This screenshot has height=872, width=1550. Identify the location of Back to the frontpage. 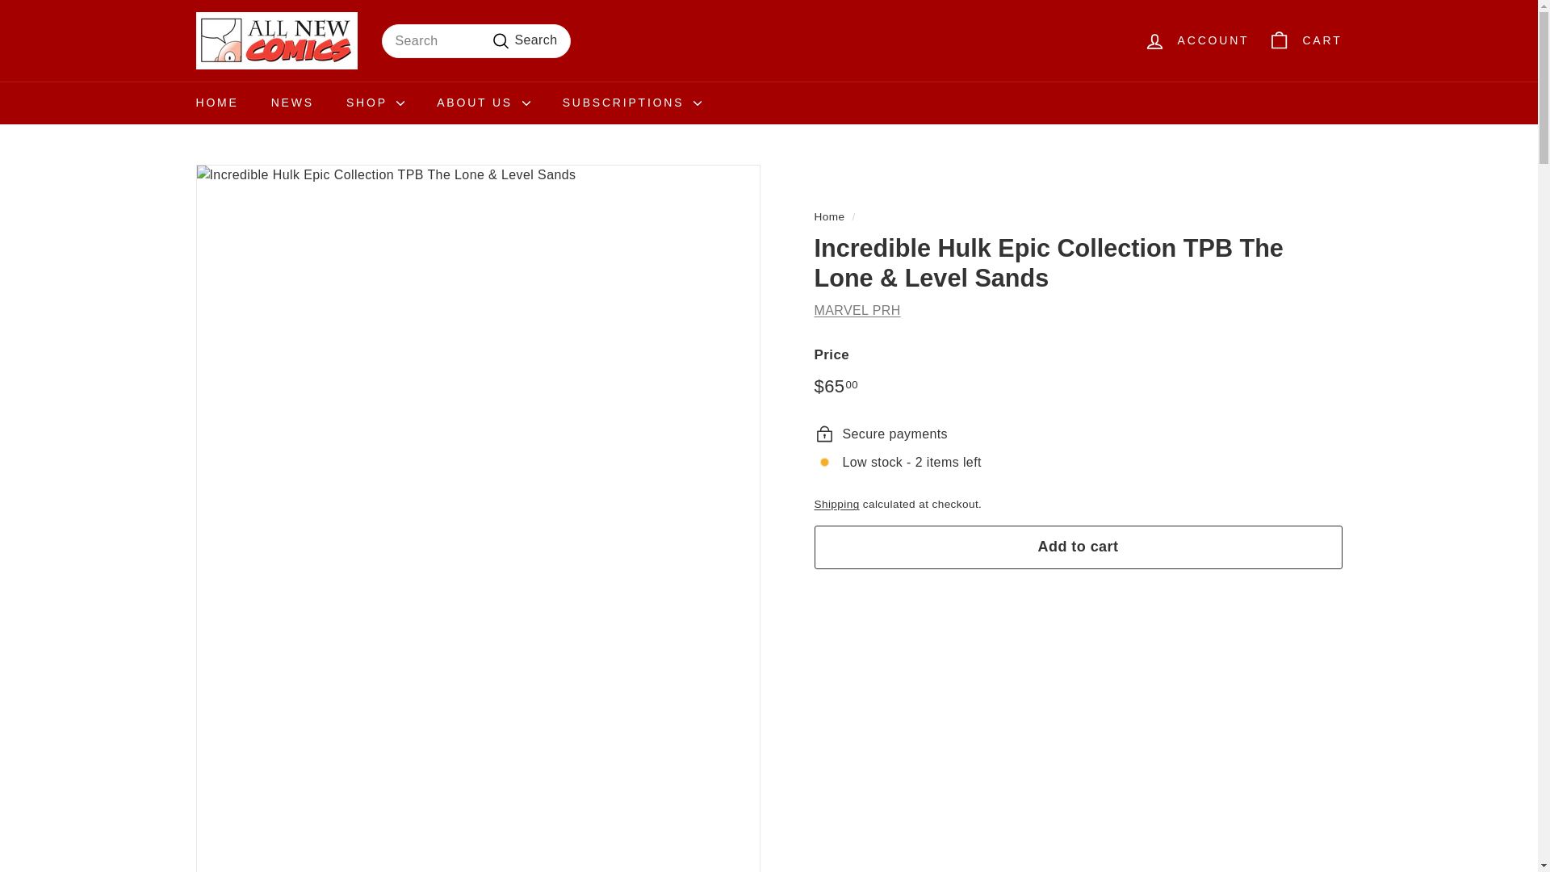
(829, 216).